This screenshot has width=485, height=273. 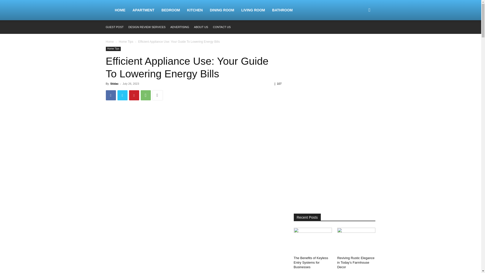 What do you see at coordinates (111, 95) in the screenshot?
I see `Facebook` at bounding box center [111, 95].